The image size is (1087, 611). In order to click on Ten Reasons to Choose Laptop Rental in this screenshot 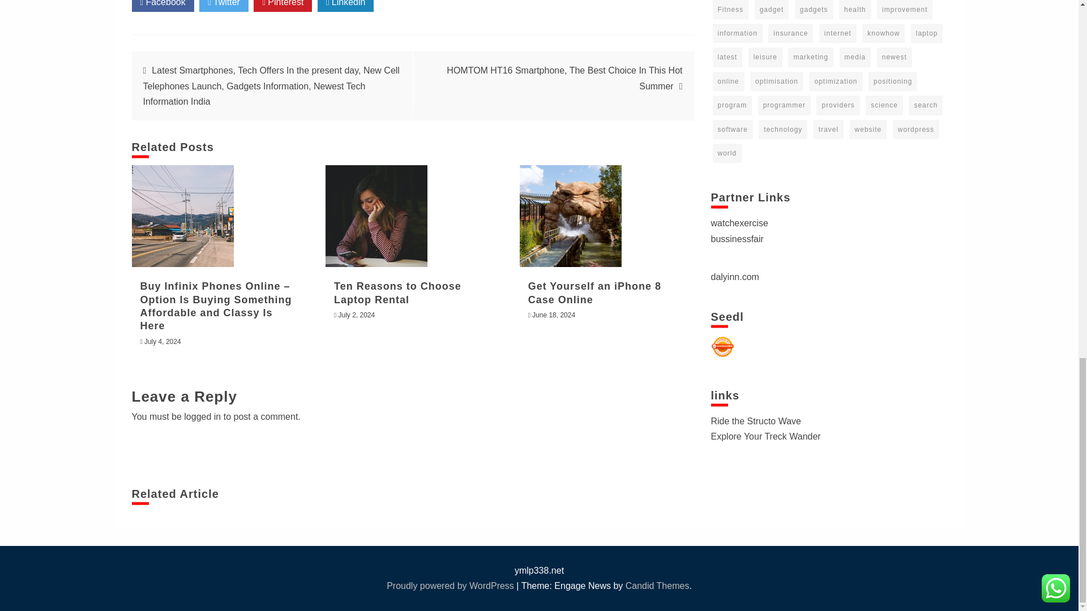, I will do `click(376, 216)`.